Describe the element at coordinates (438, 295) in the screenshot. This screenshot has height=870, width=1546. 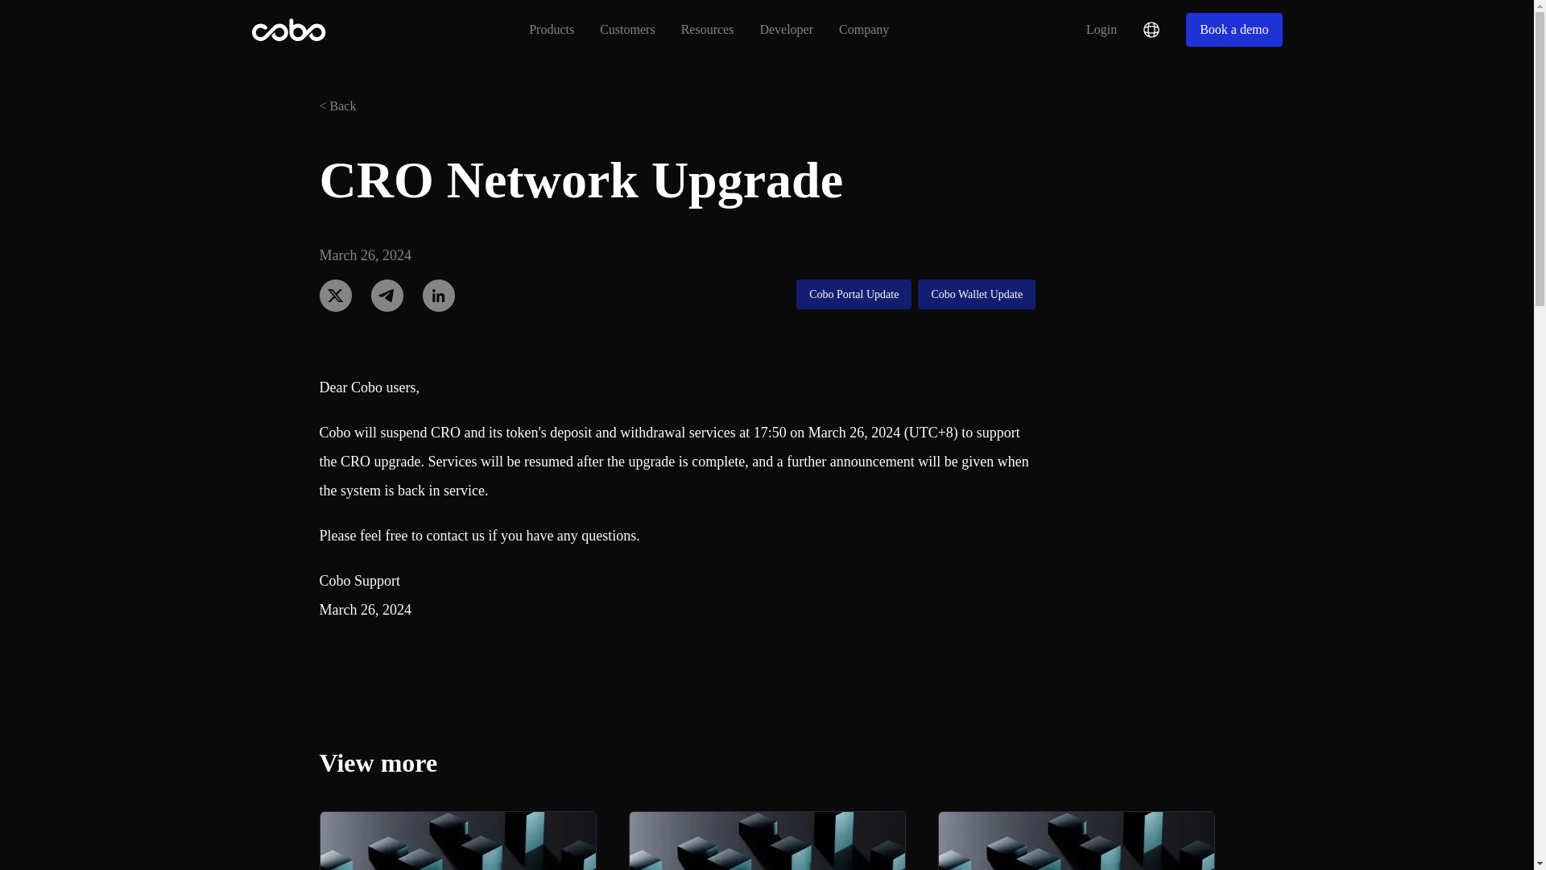
I see `Company` at that location.